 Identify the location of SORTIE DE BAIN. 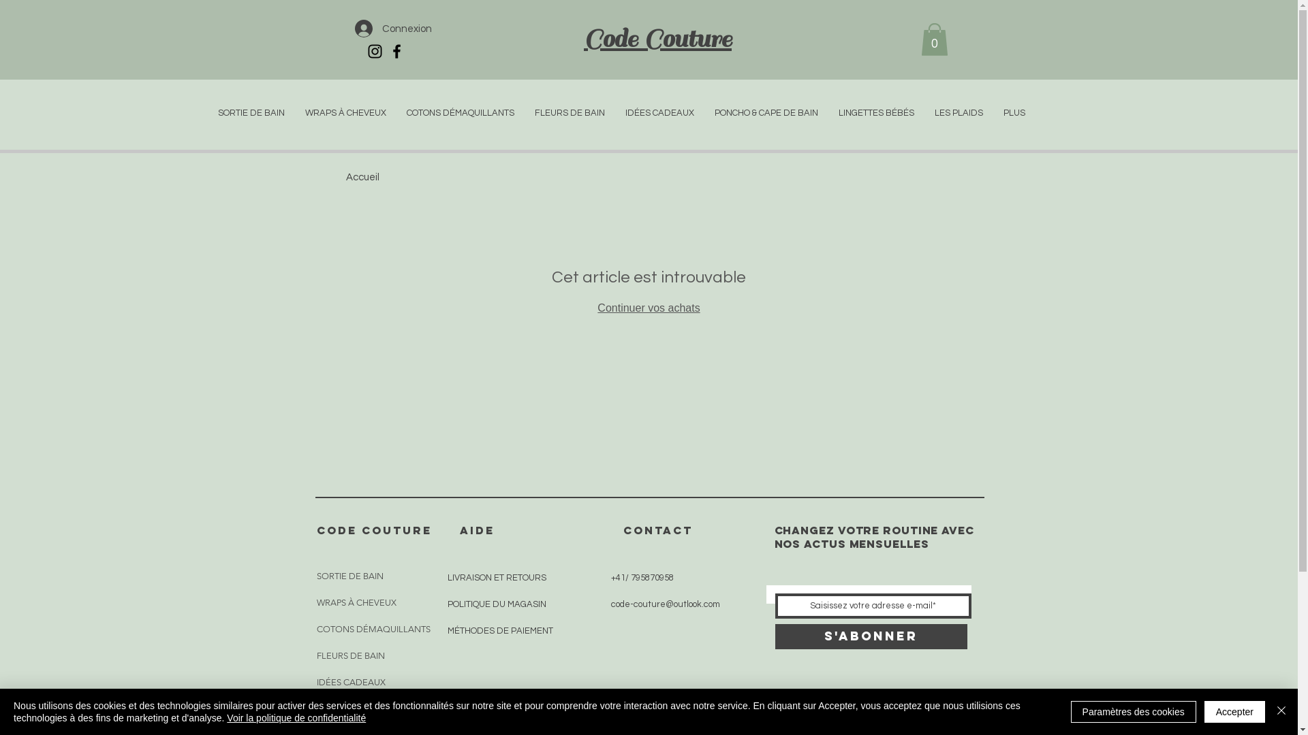
(360, 576).